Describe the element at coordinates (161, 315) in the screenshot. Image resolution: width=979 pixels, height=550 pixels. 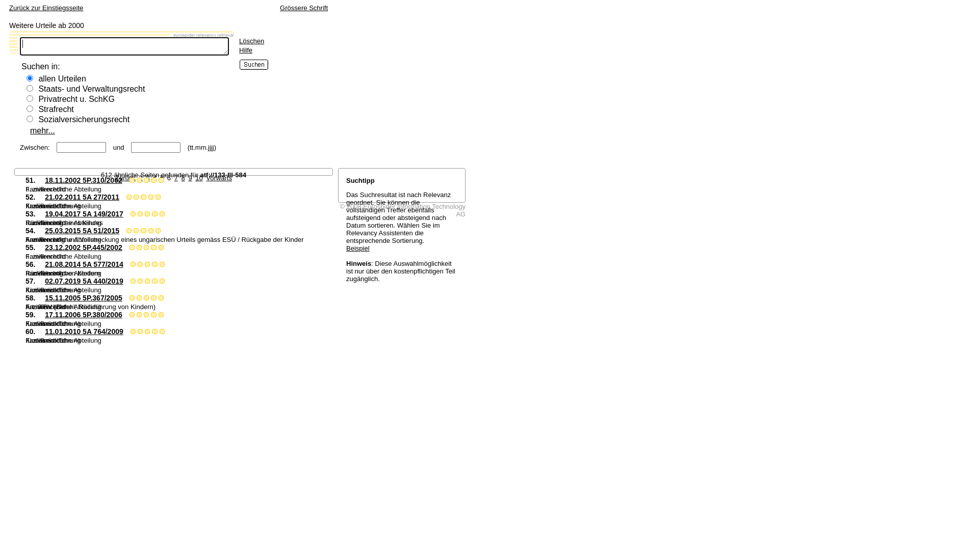
I see `Relevanz 93%` at that location.